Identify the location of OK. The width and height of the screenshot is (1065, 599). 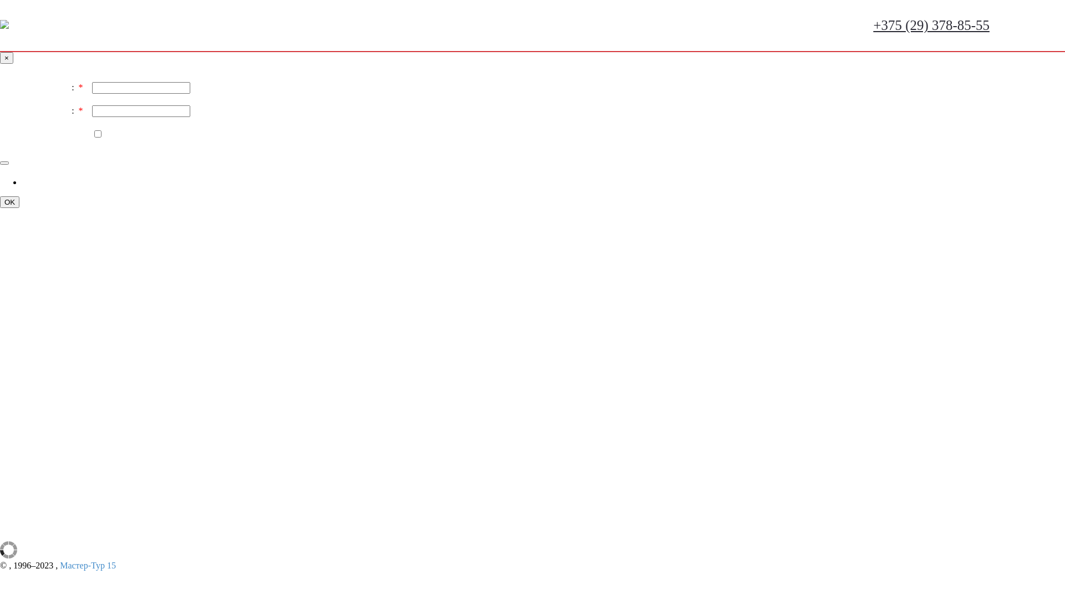
(10, 202).